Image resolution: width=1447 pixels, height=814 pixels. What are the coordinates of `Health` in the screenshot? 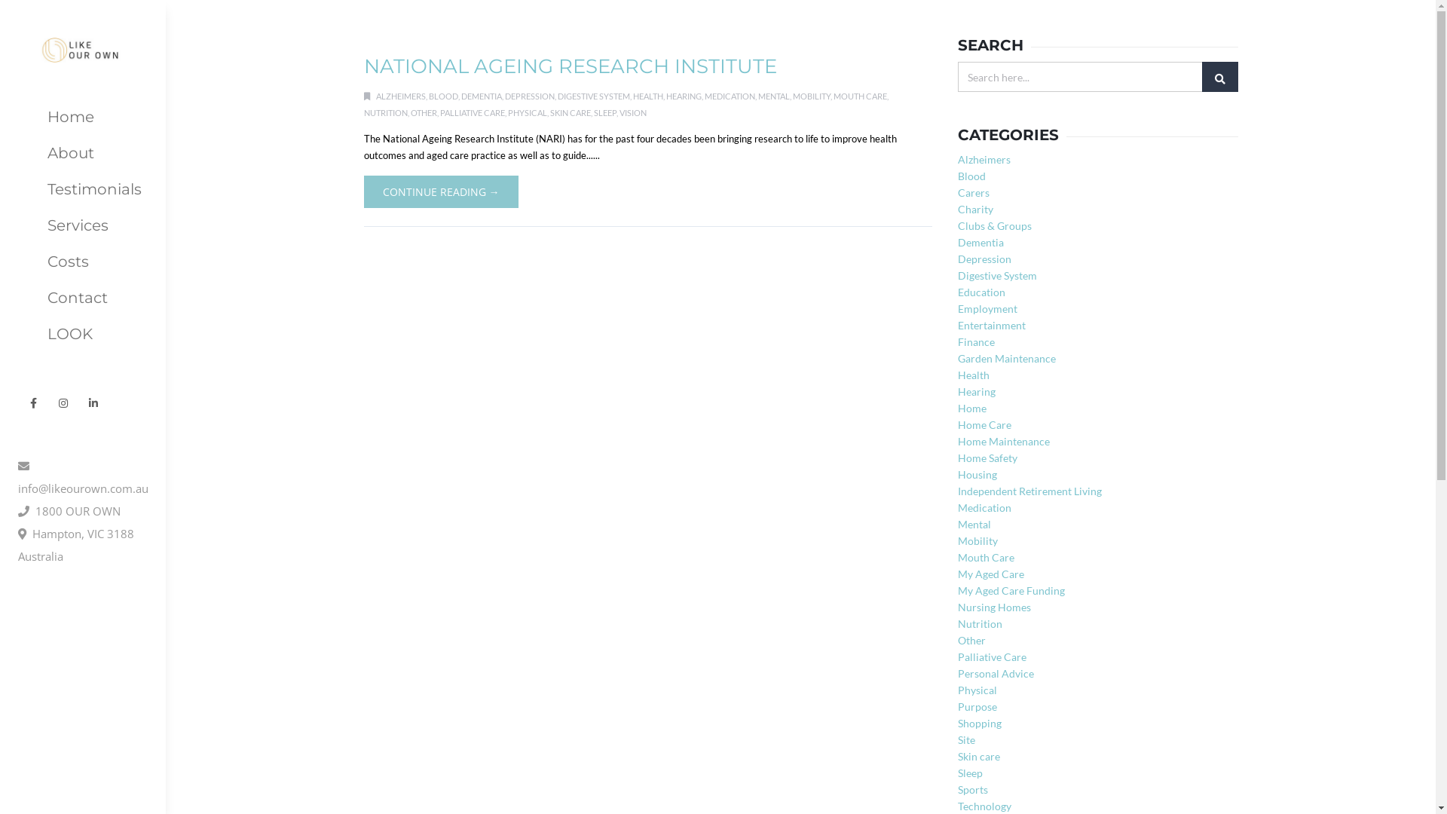 It's located at (974, 375).